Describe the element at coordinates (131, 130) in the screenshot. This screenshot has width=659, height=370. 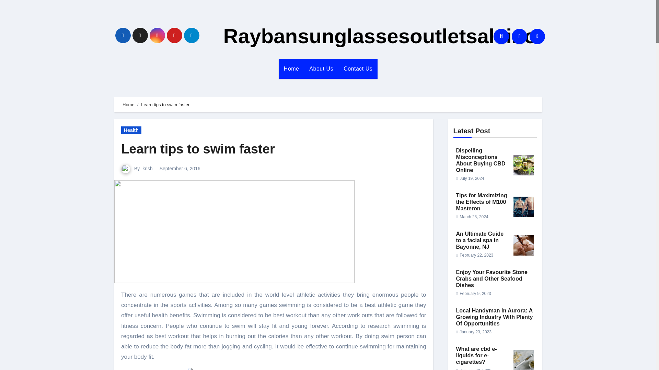
I see `Health` at that location.